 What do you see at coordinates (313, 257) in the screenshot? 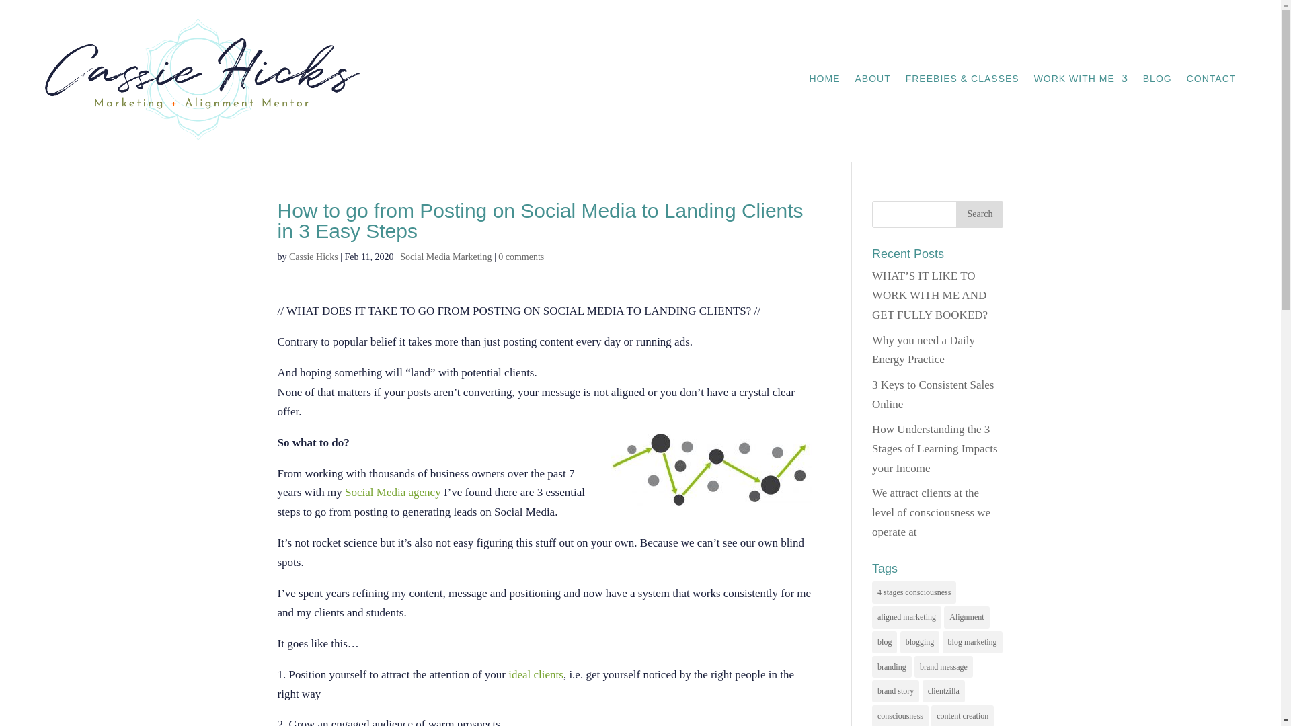
I see `Posts by Cassie Hicks` at bounding box center [313, 257].